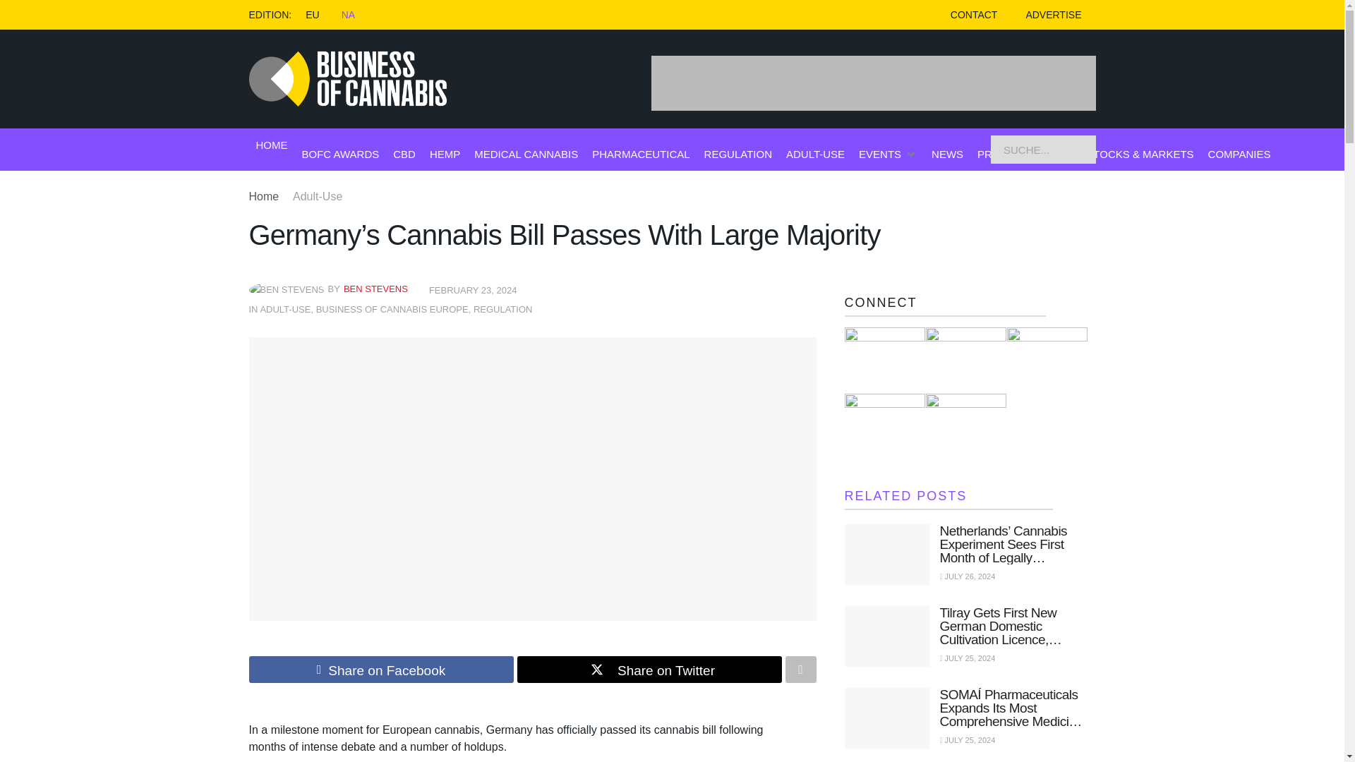  What do you see at coordinates (526, 154) in the screenshot?
I see `MEDICAL CANNABIS` at bounding box center [526, 154].